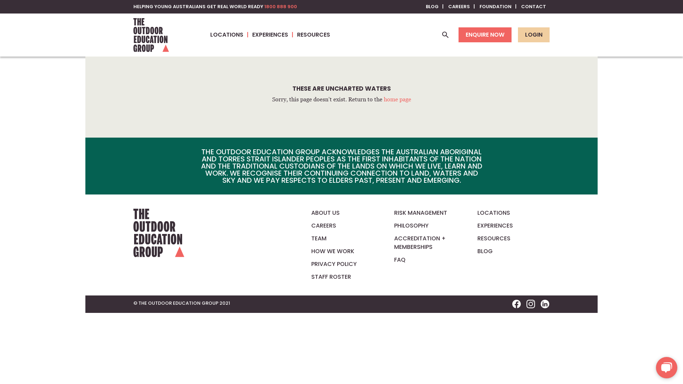  Describe the element at coordinates (534, 6) in the screenshot. I see `CONTACT` at that location.